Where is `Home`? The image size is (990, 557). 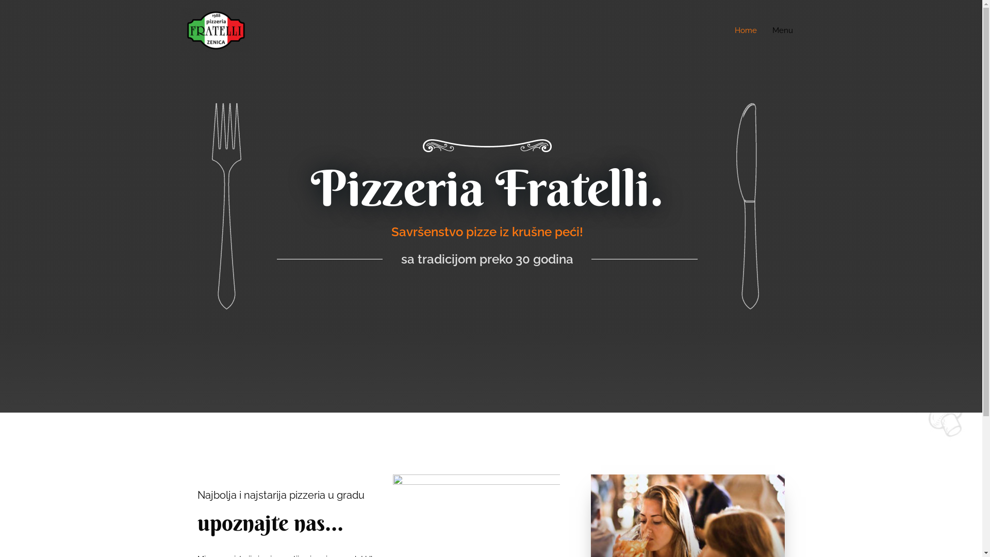 Home is located at coordinates (746, 30).